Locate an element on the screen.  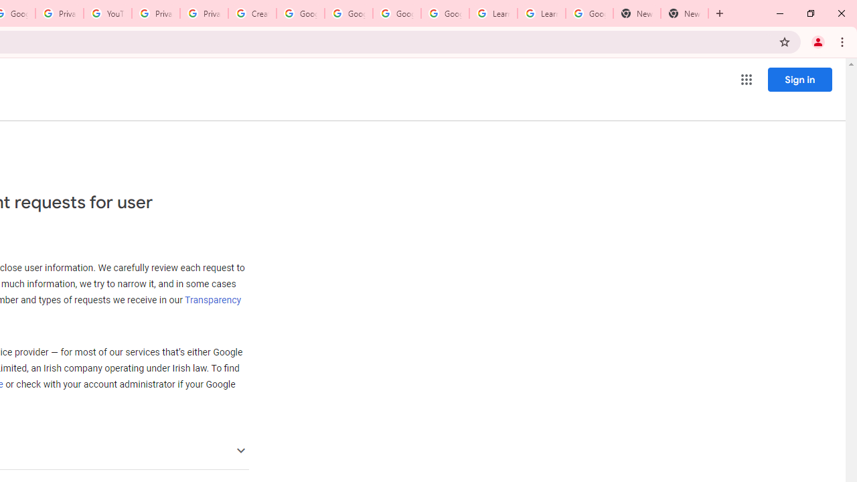
YouTube is located at coordinates (108, 13).